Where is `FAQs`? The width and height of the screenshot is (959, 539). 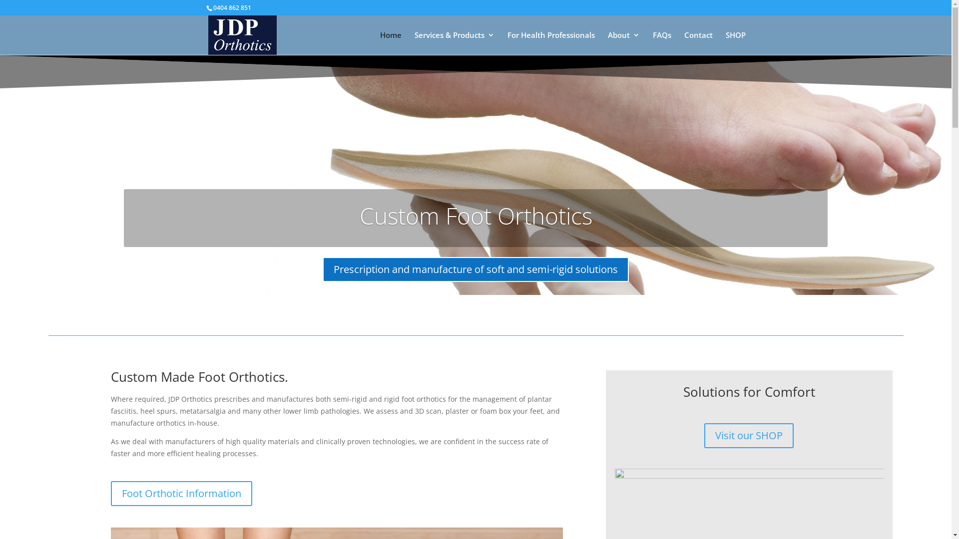
FAQs is located at coordinates (661, 43).